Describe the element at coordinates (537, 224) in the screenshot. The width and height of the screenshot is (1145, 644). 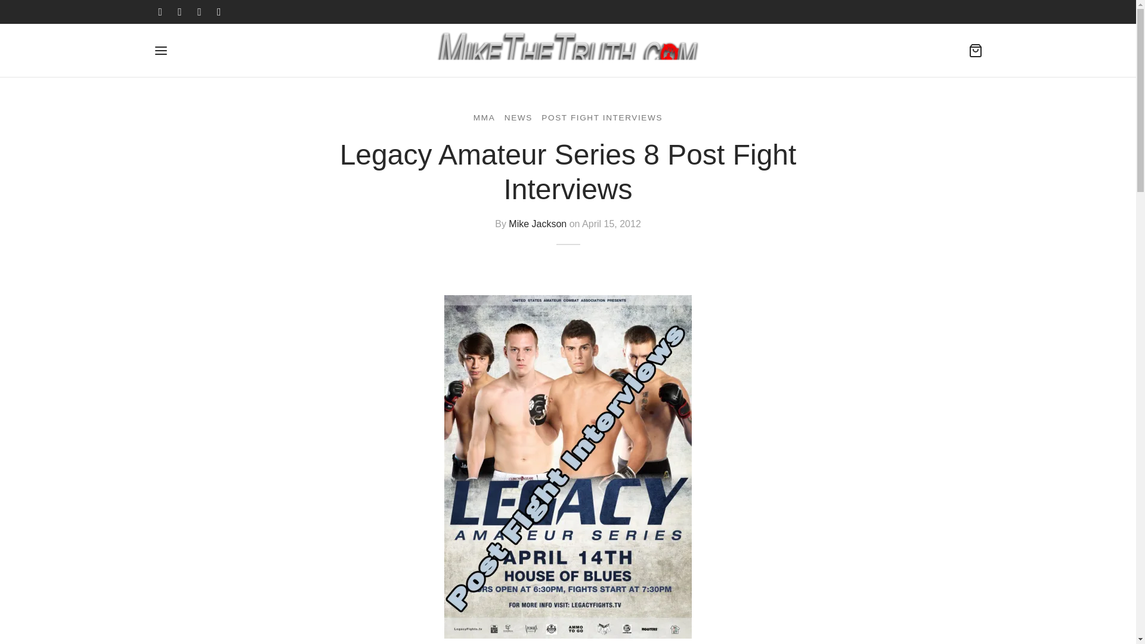
I see `Posts by Mike Jackson` at that location.